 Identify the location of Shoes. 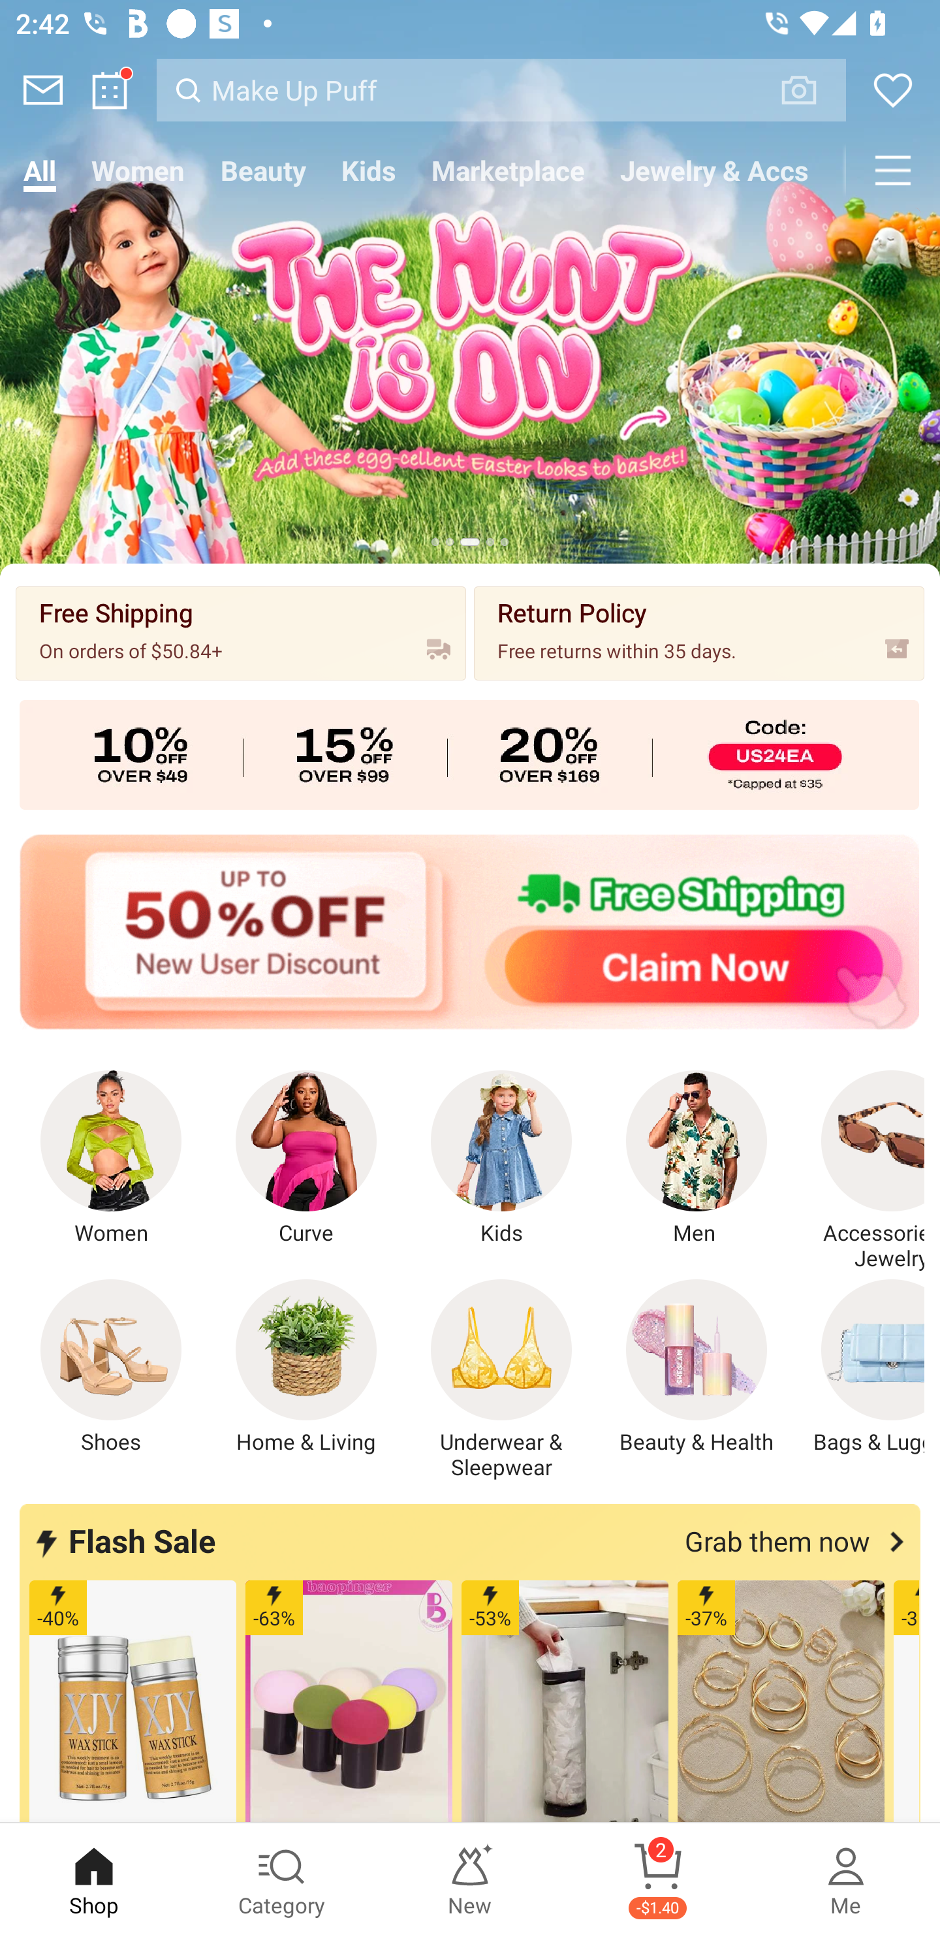
(111, 1367).